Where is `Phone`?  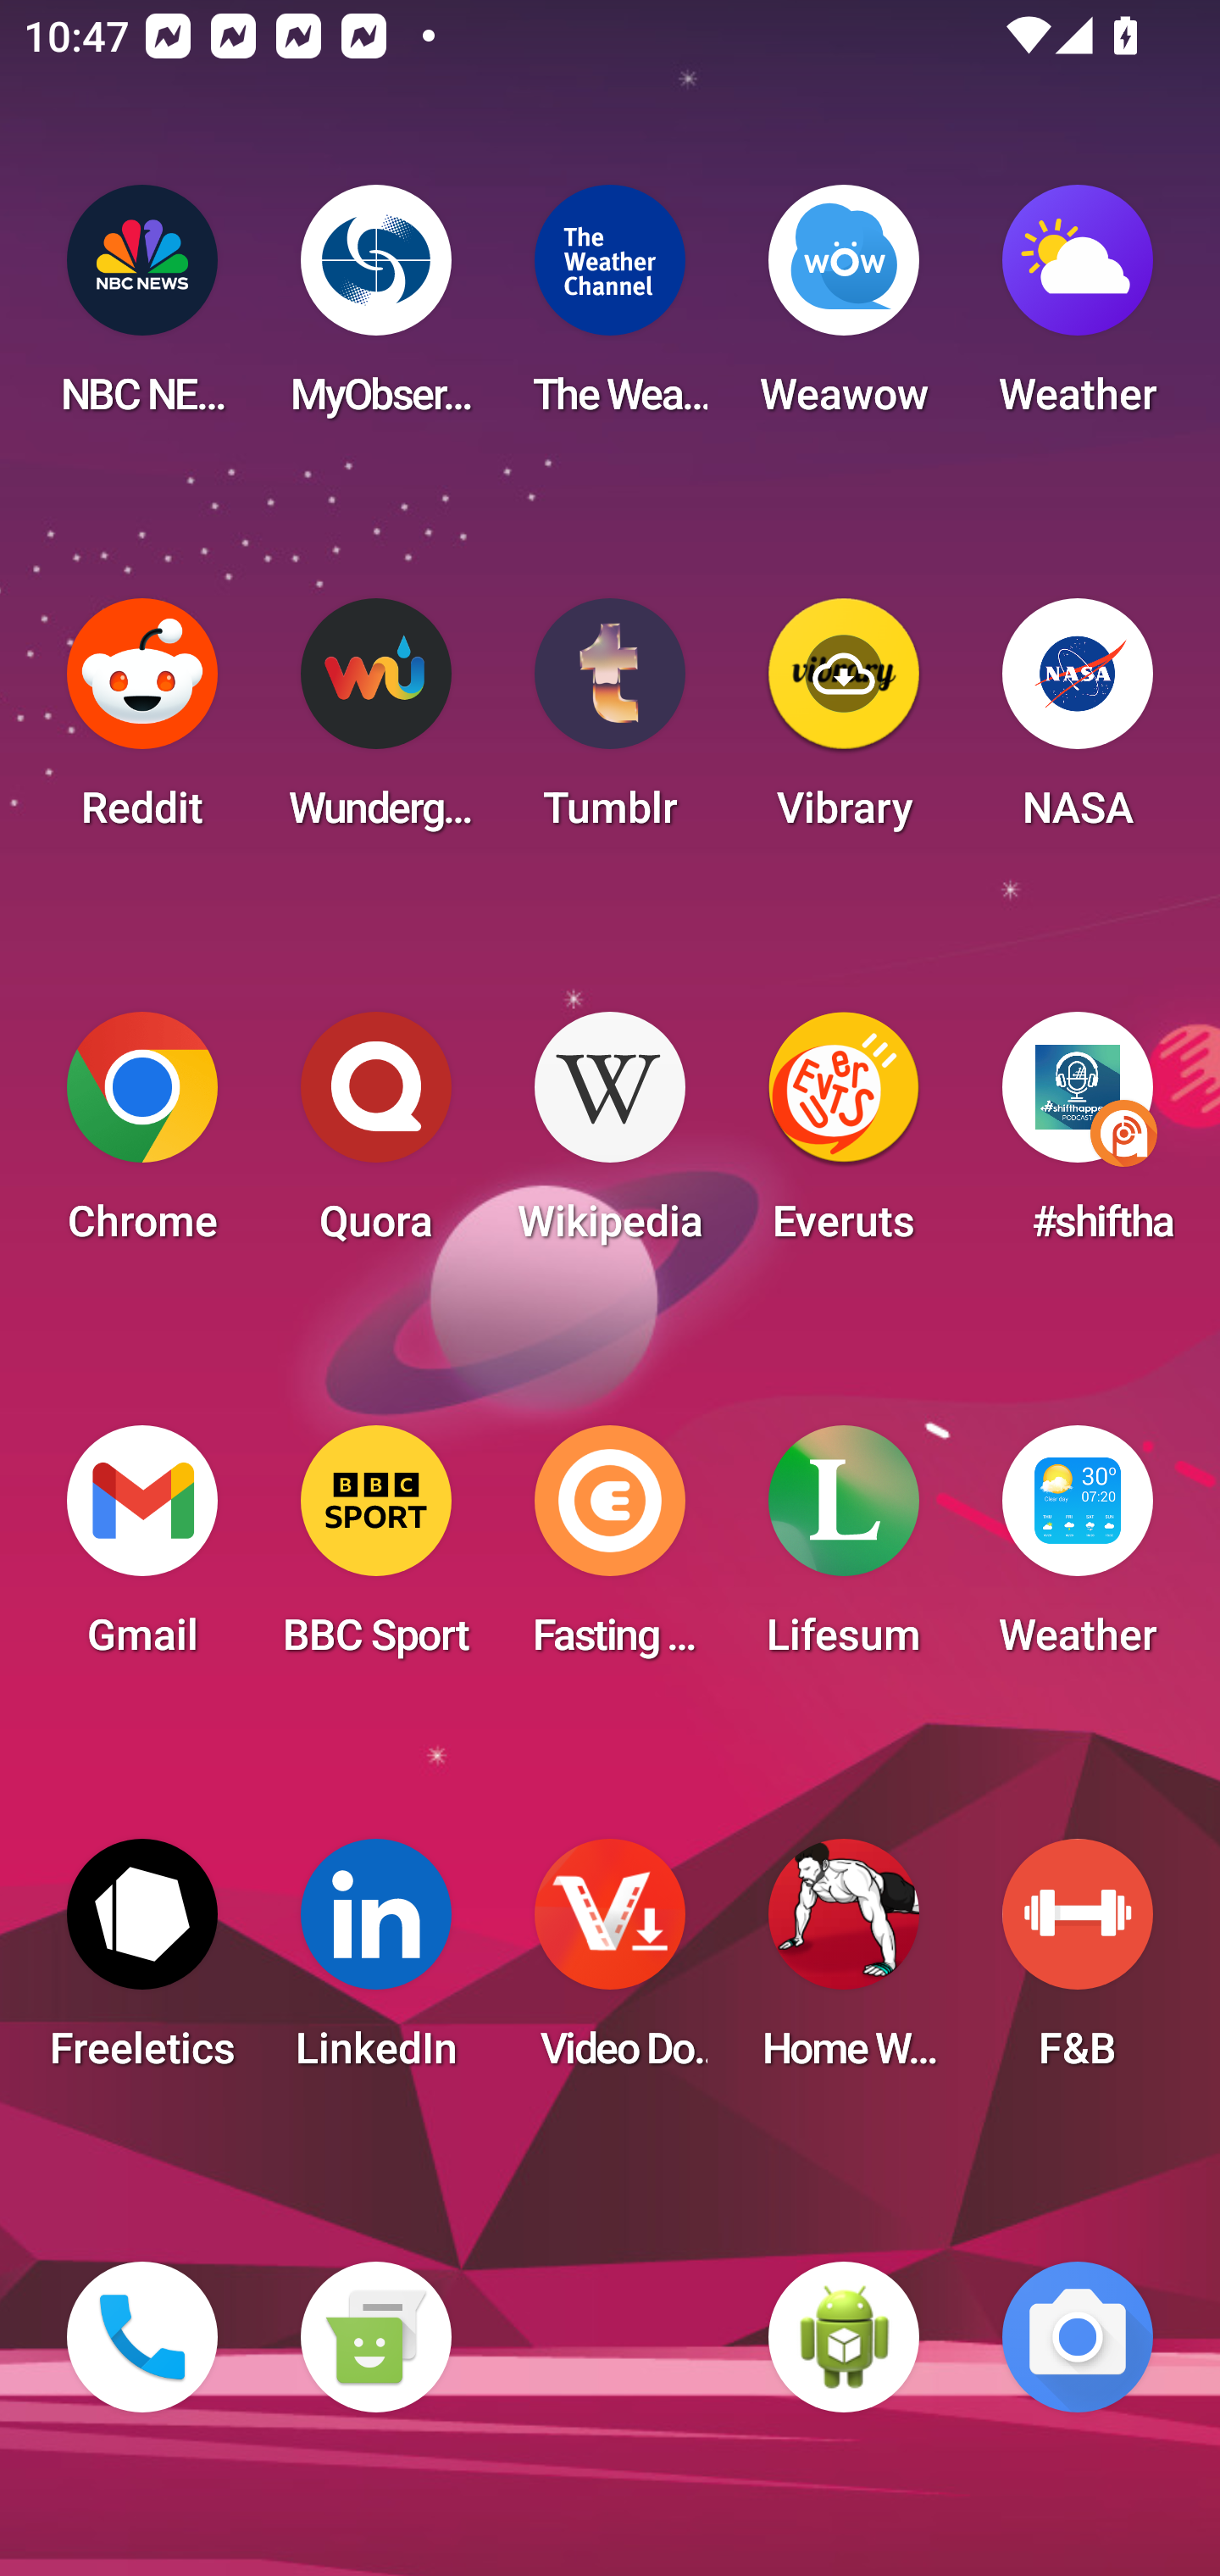
Phone is located at coordinates (142, 2337).